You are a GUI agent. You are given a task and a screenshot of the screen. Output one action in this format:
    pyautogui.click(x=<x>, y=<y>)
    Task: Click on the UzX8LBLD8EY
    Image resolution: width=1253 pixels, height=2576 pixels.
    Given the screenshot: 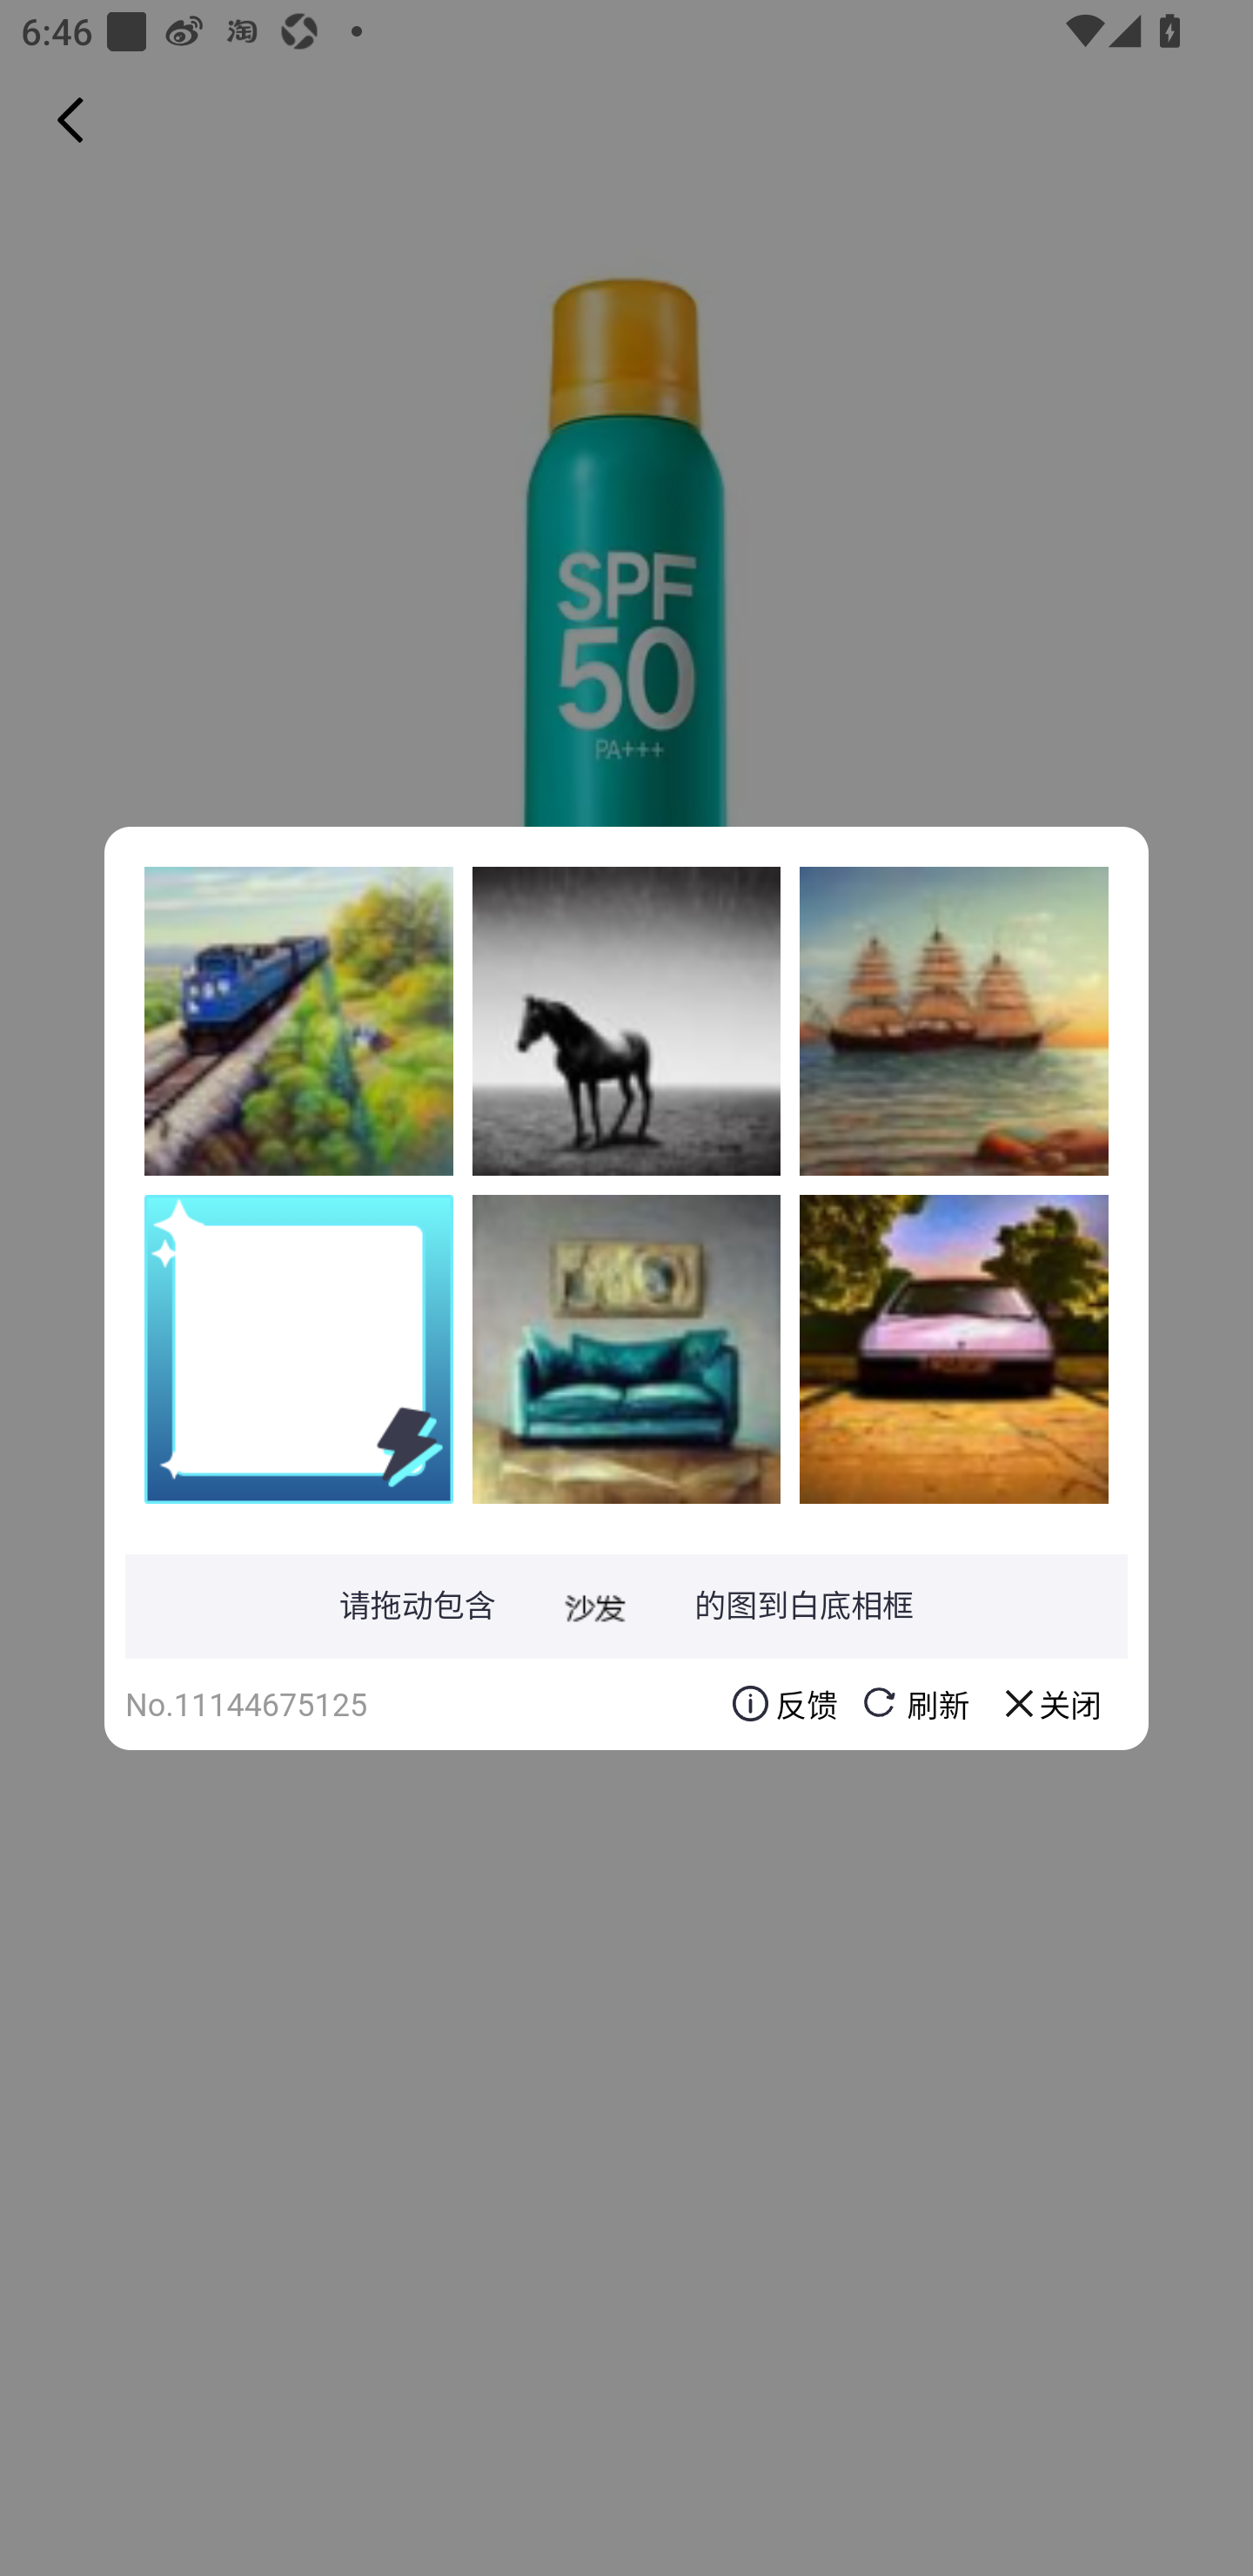 What is the action you would take?
    pyautogui.click(x=626, y=1021)
    